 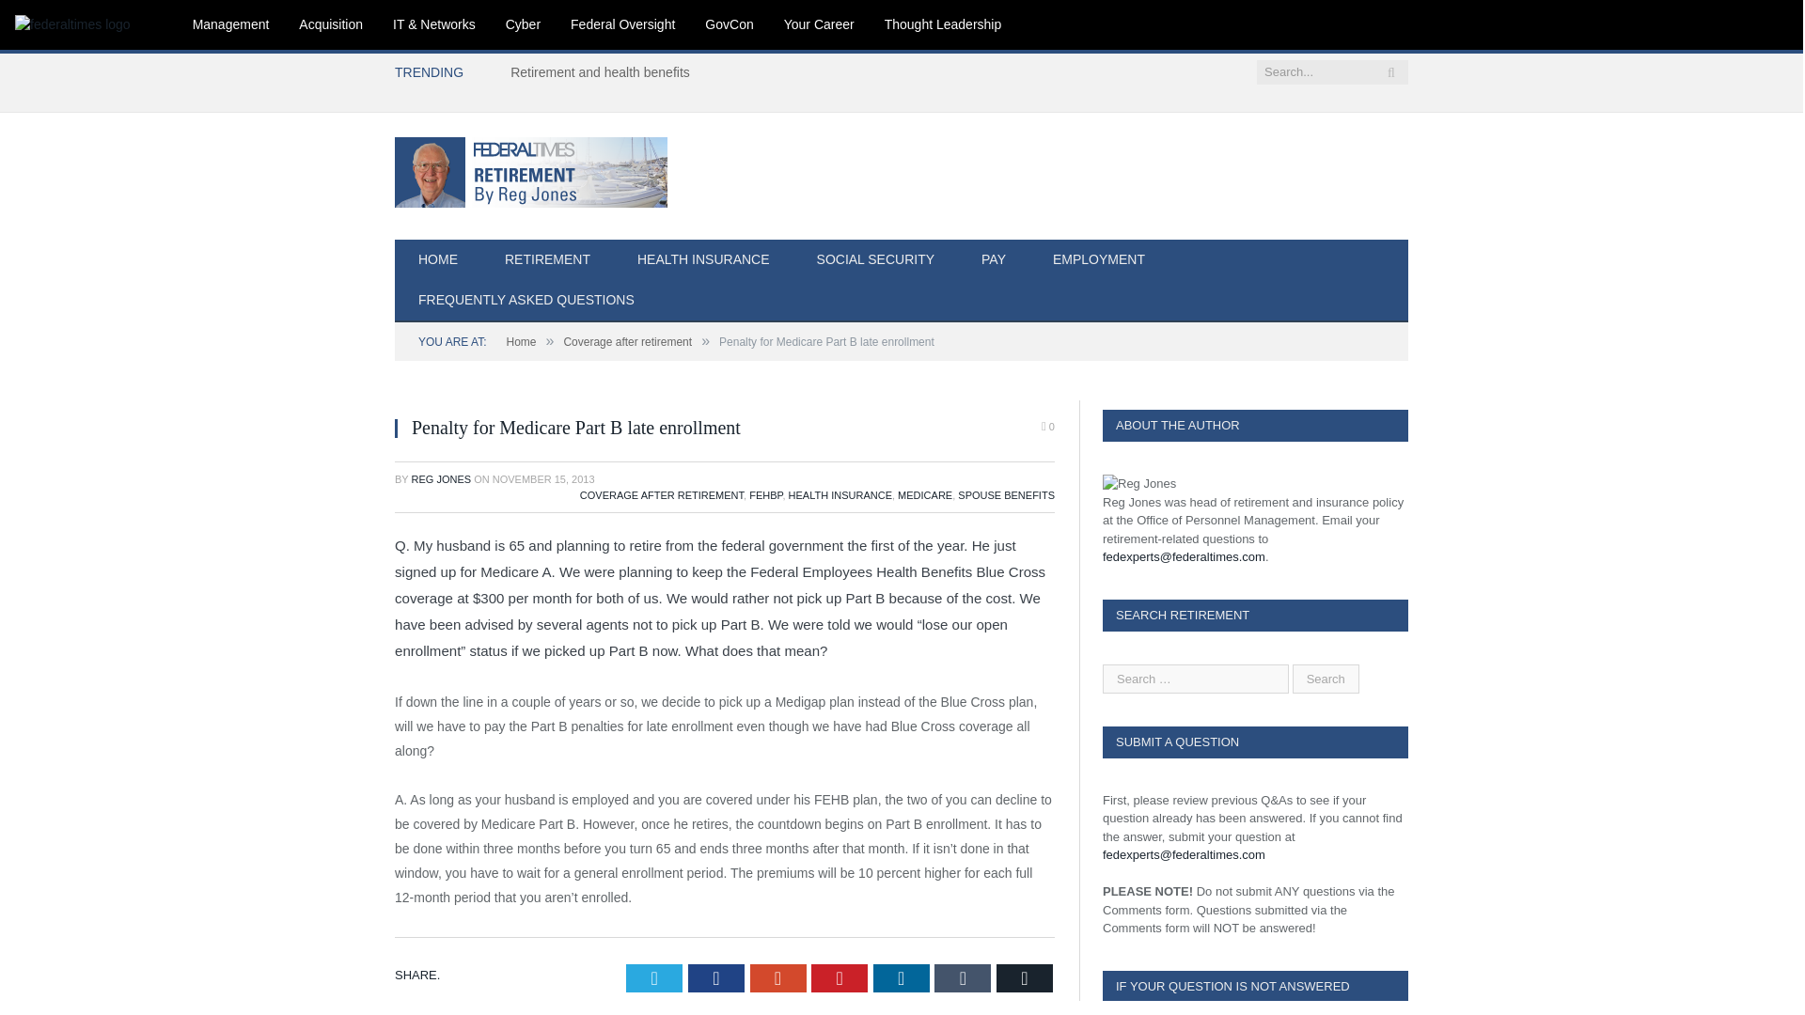 What do you see at coordinates (925, 494) in the screenshot?
I see `MEDICARE` at bounding box center [925, 494].